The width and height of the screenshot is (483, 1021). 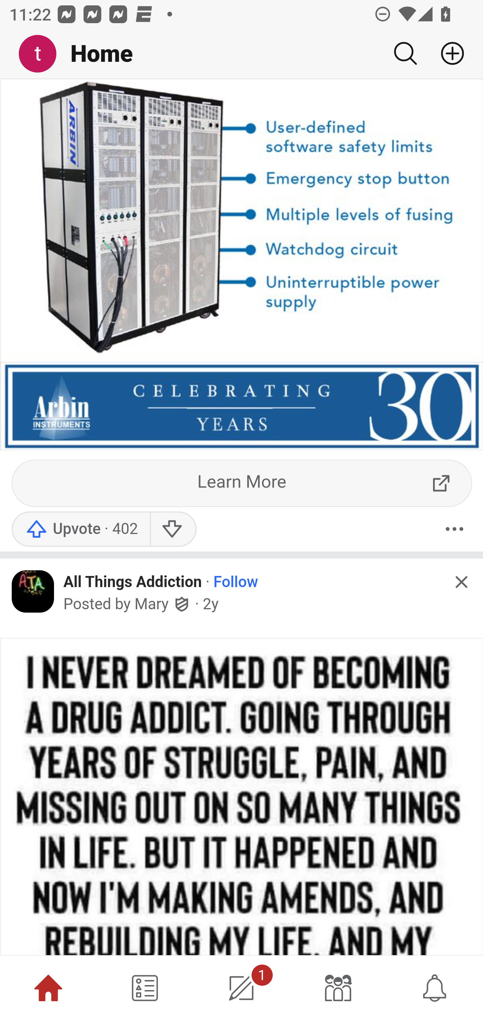 I want to click on Learn More ExternalLink, so click(x=242, y=483).